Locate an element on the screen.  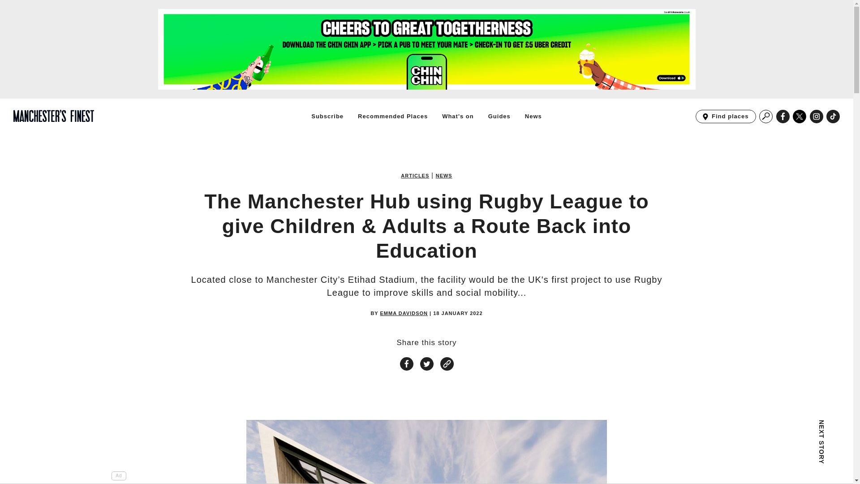
NEXT STORY is located at coordinates (766, 452).